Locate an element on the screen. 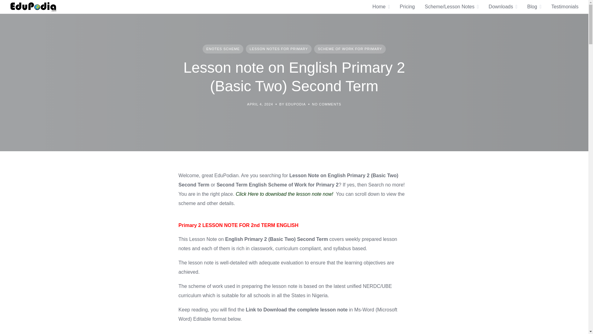 This screenshot has width=593, height=334. Pricing is located at coordinates (407, 6).